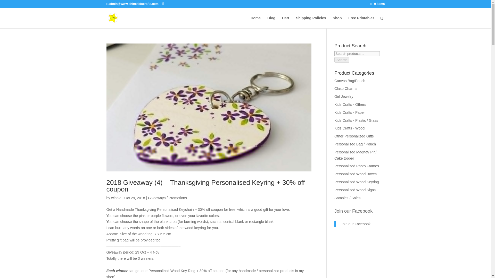 This screenshot has width=495, height=278. What do you see at coordinates (311, 22) in the screenshot?
I see `Shipping Policies` at bounding box center [311, 22].